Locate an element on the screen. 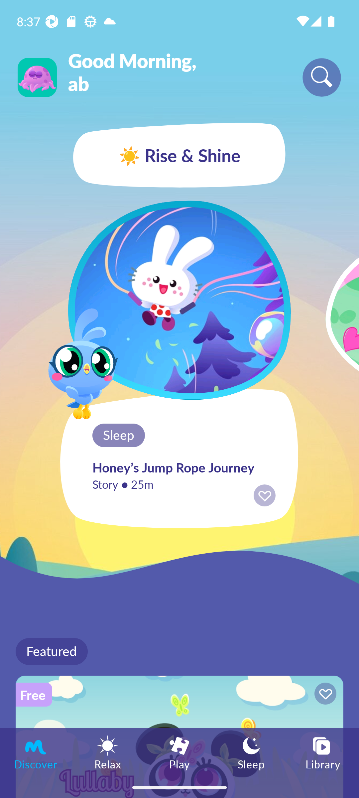  Relax is located at coordinates (108, 752).